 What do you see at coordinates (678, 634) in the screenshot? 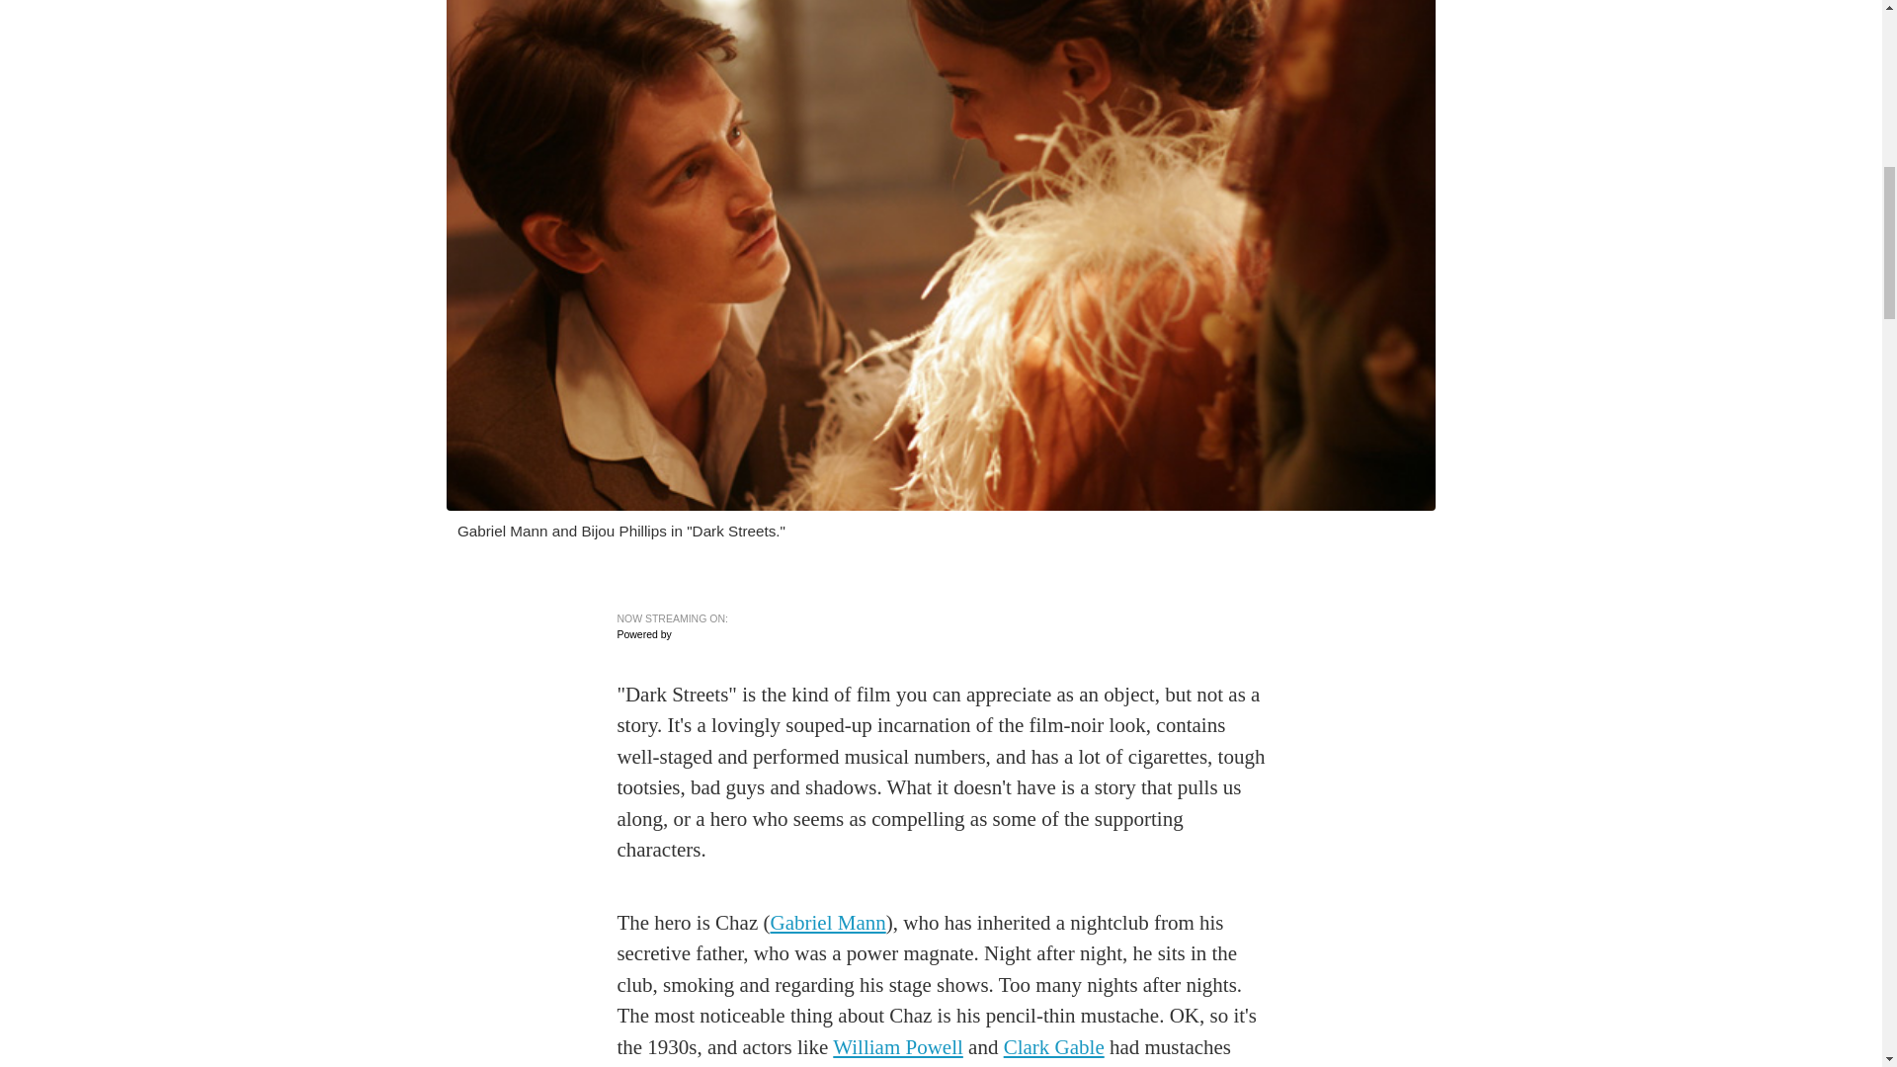
I see `Powered by JustWatch` at bounding box center [678, 634].